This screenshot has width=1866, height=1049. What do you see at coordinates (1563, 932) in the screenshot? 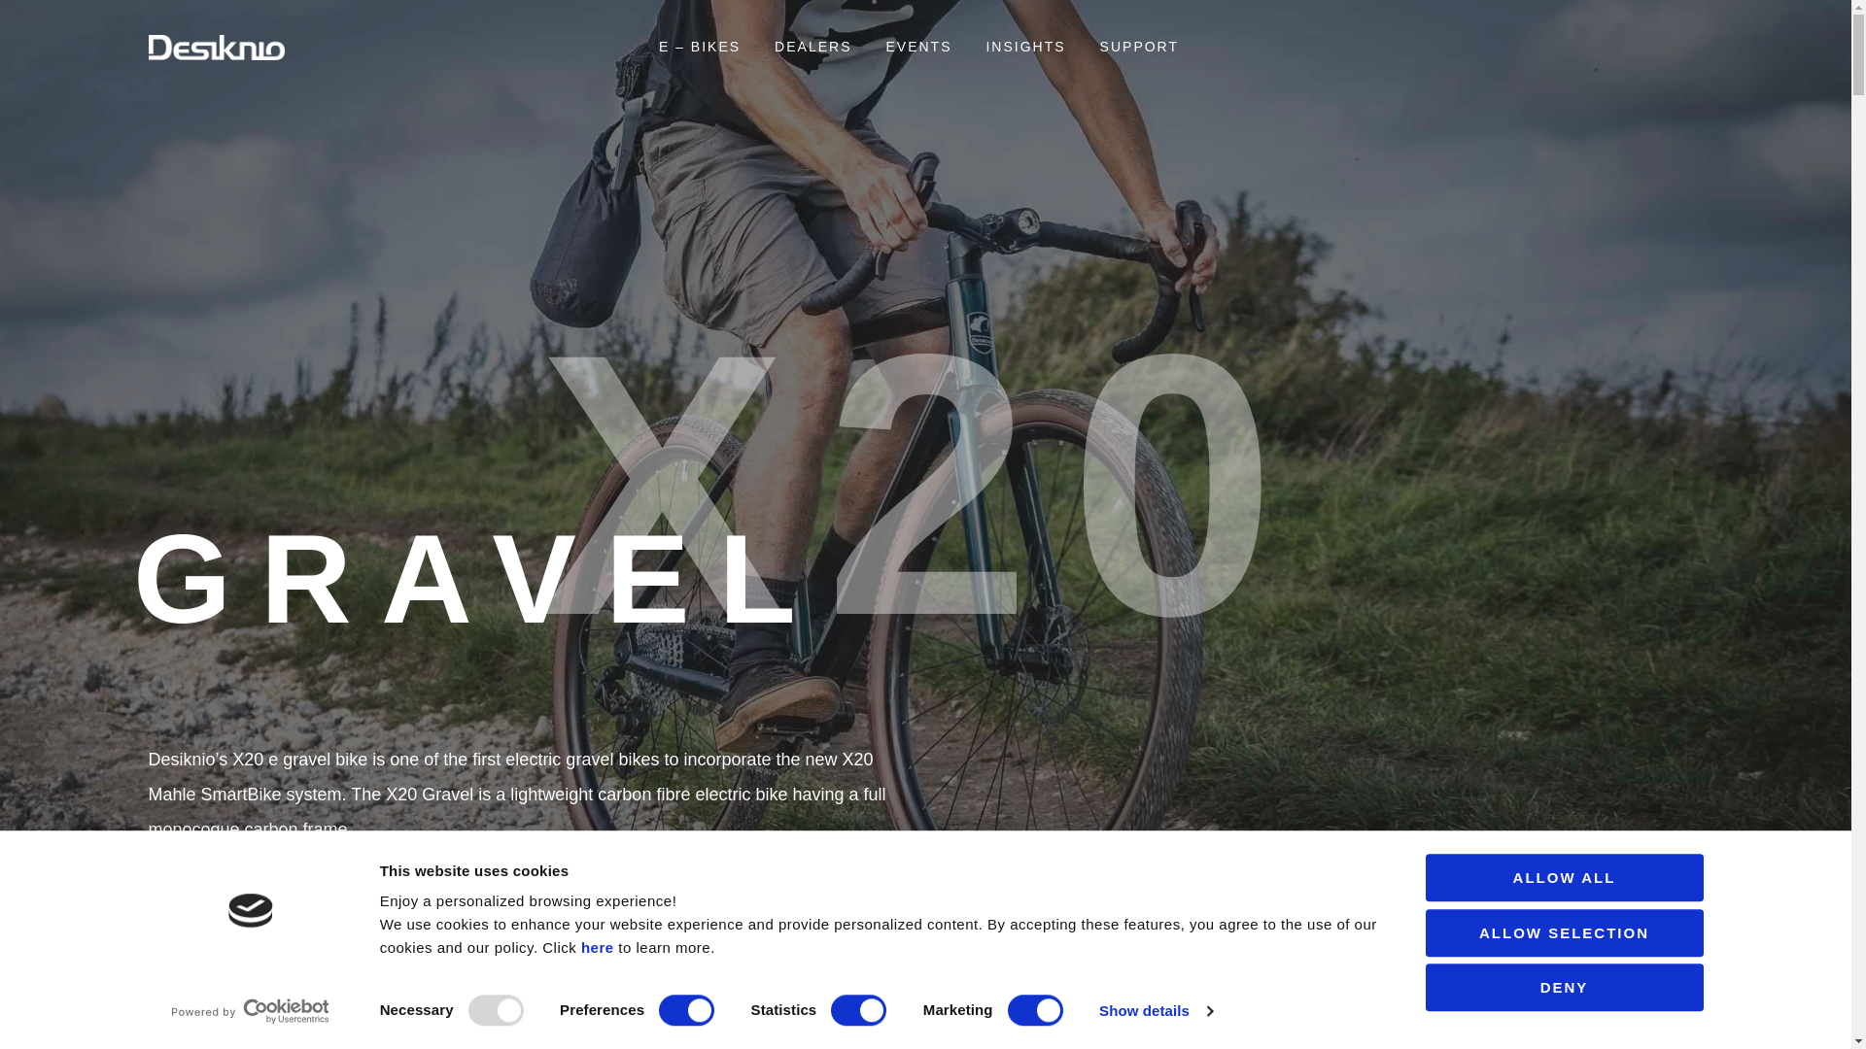
I see `ALLOW SELECTION` at bounding box center [1563, 932].